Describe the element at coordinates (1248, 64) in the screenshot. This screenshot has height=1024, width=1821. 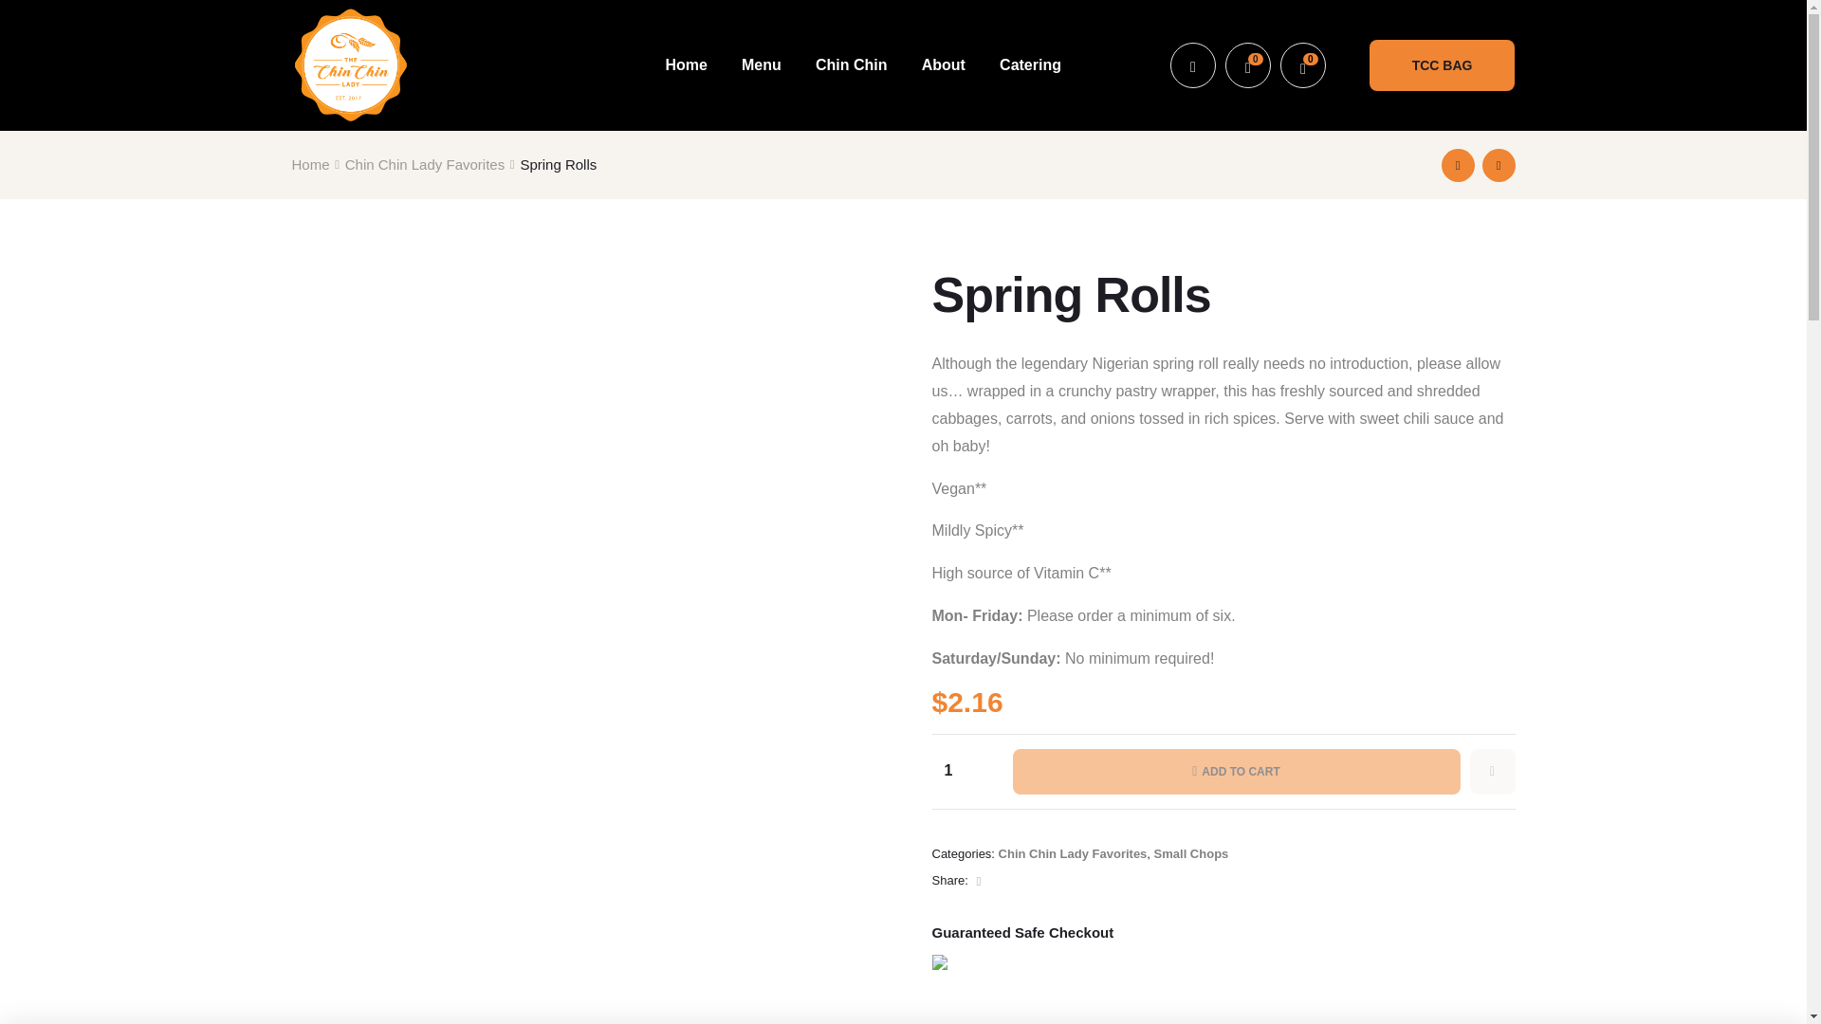
I see `0` at that location.